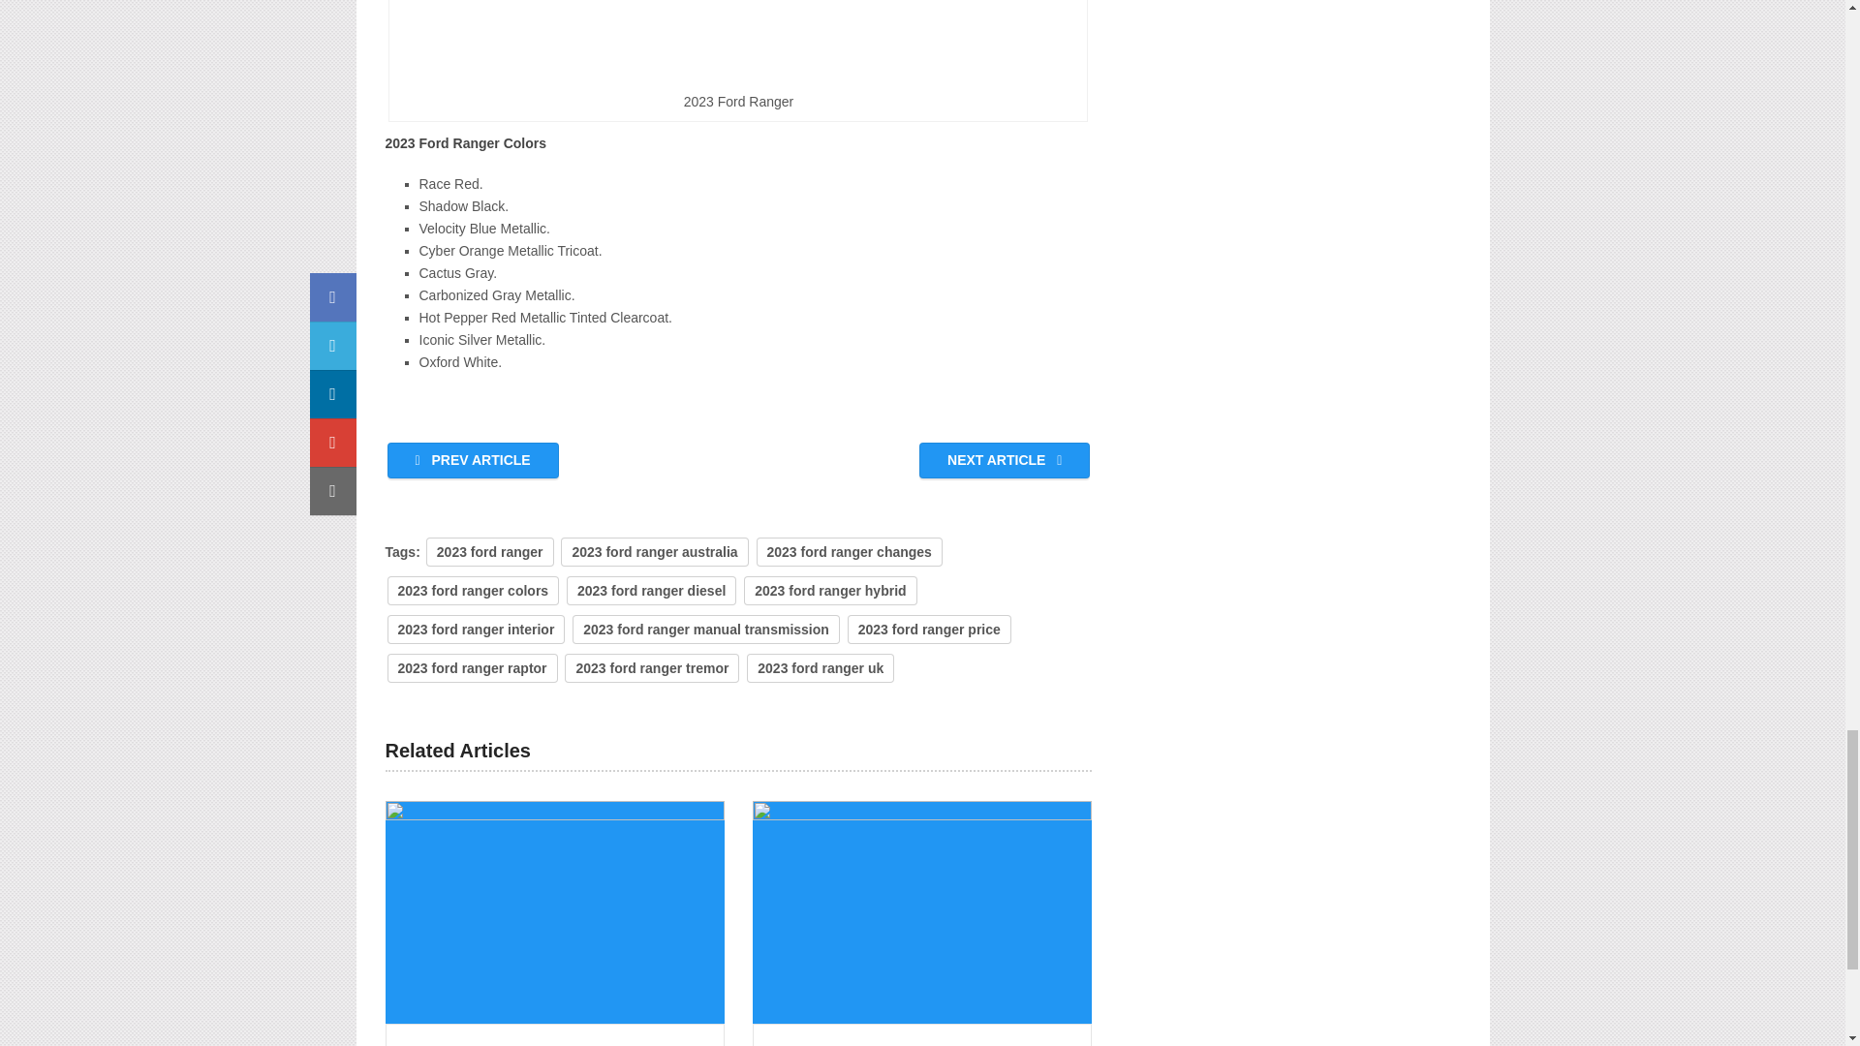 The image size is (1860, 1046). What do you see at coordinates (922, 912) in the screenshot?
I see `2023 Ford Ranger Release Date Colors, Redesign, Price` at bounding box center [922, 912].